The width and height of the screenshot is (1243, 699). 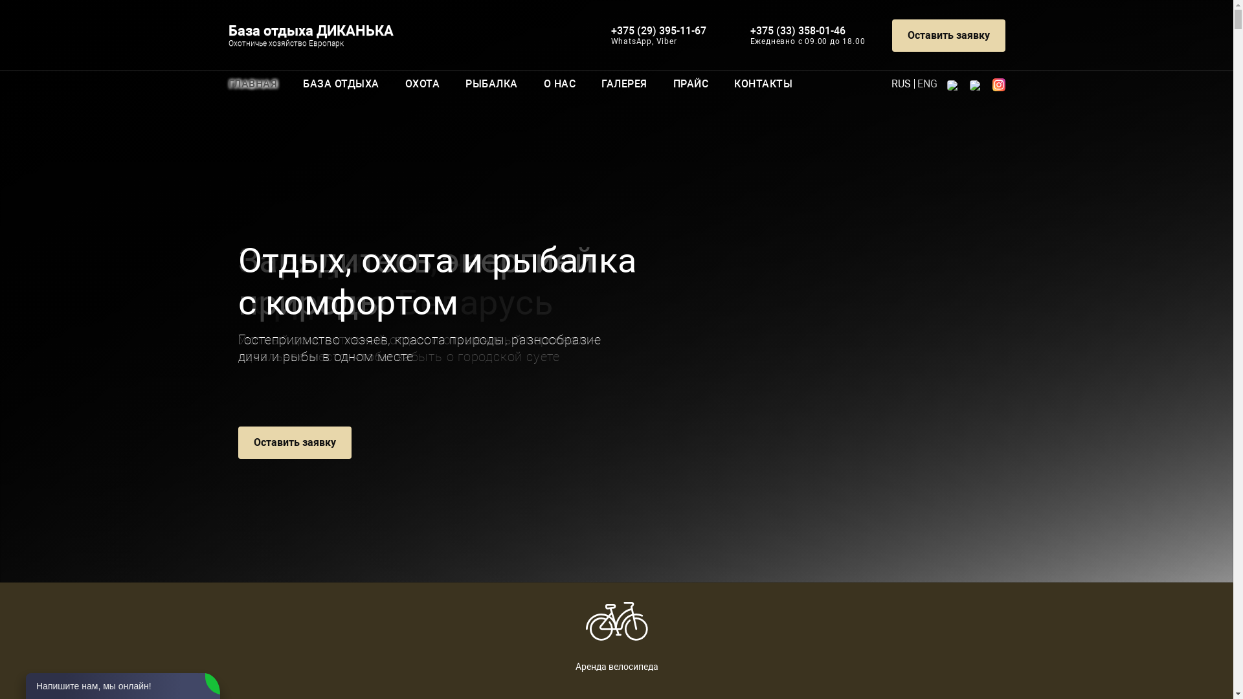 I want to click on ENG, so click(x=927, y=84).